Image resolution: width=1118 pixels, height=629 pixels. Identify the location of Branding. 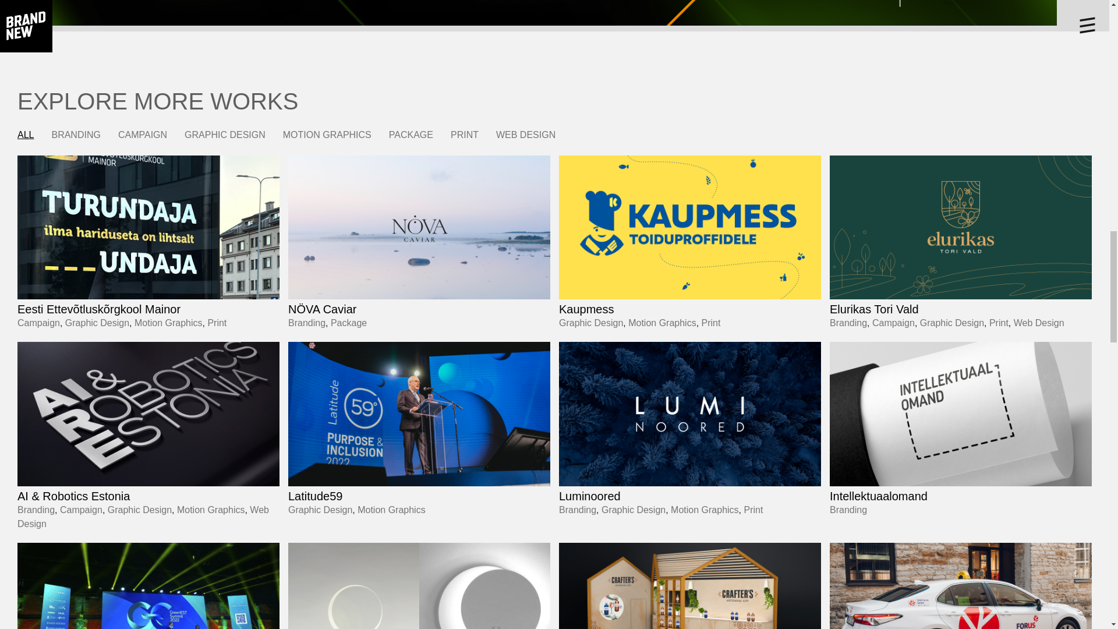
(848, 323).